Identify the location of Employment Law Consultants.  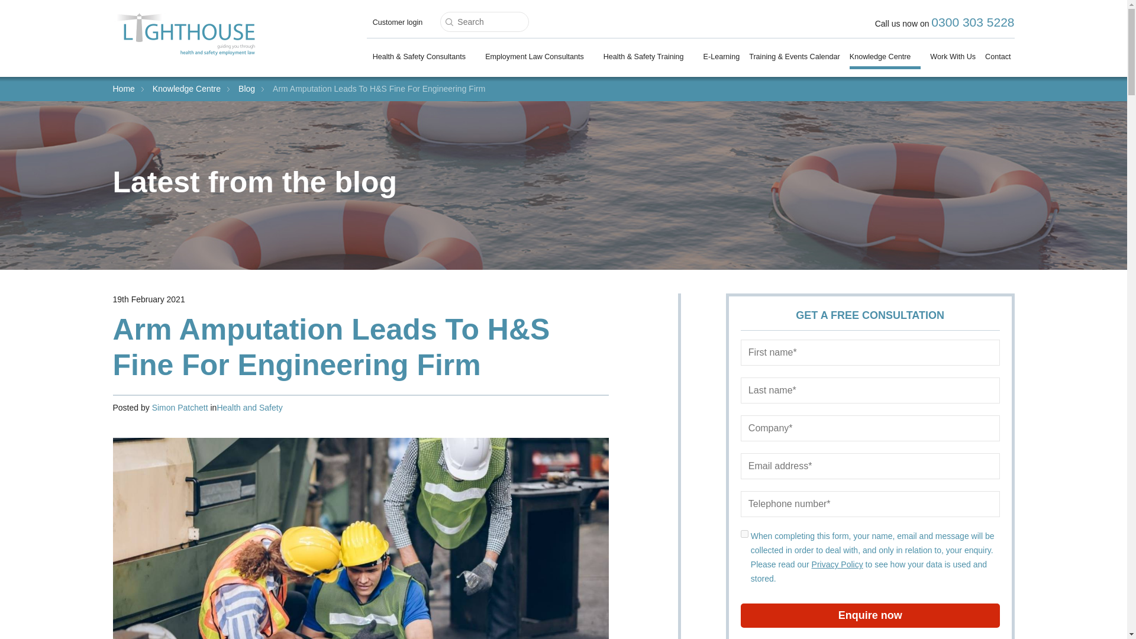
(540, 59).